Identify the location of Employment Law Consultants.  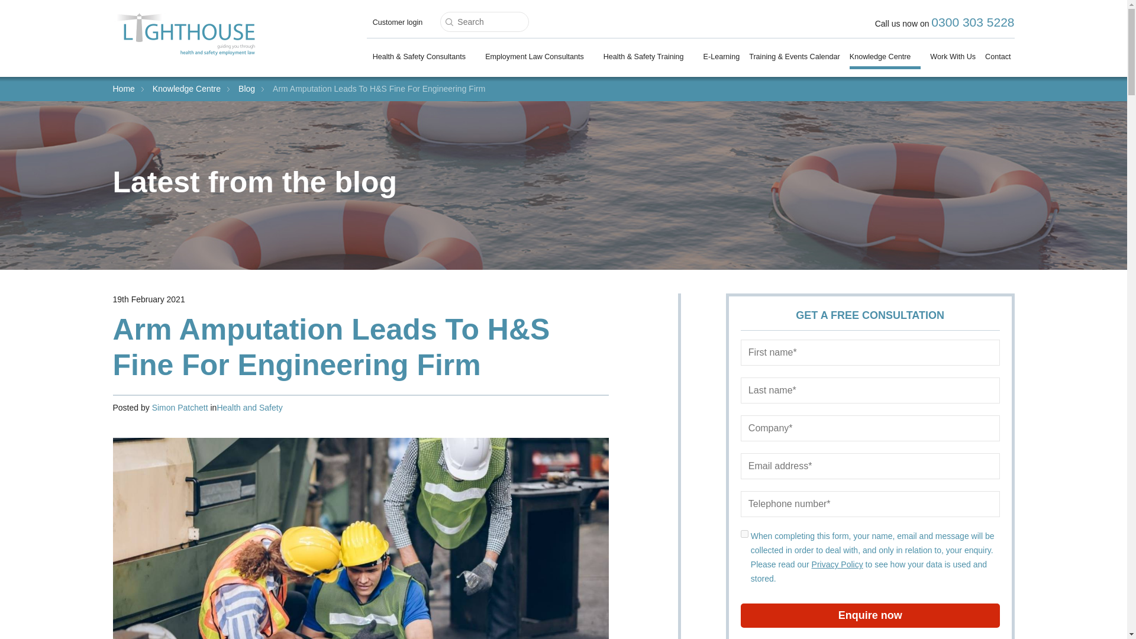
(540, 59).